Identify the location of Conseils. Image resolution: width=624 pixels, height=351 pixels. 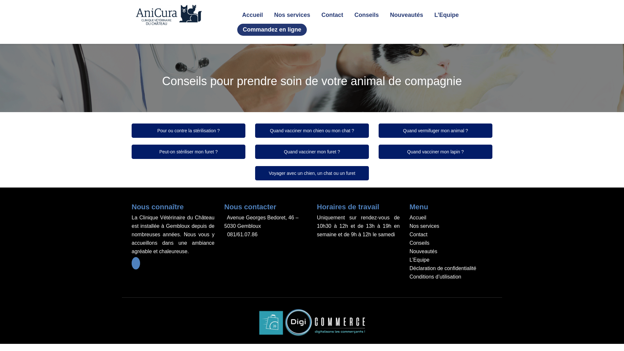
(419, 243).